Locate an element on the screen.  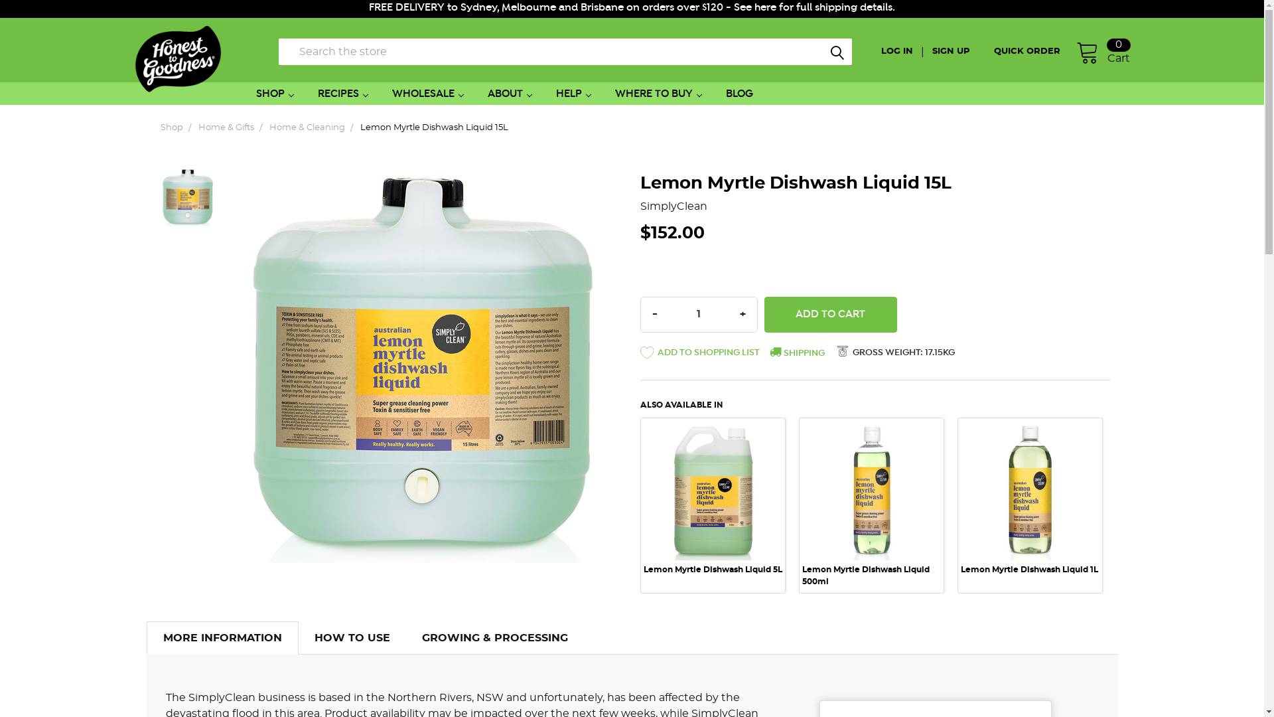
  ADD TO SHOPPING LIST is located at coordinates (699, 355).